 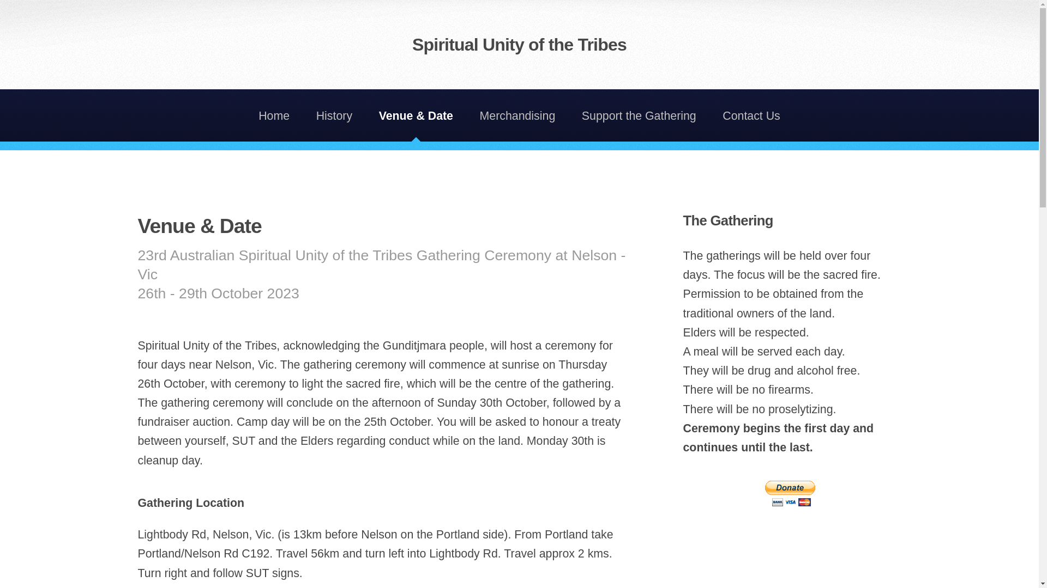 I want to click on Contact Us, so click(x=751, y=115).